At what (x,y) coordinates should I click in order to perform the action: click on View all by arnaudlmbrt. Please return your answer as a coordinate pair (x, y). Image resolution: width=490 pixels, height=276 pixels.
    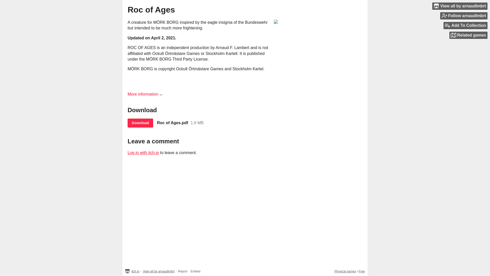
    Looking at the image, I should click on (460, 6).